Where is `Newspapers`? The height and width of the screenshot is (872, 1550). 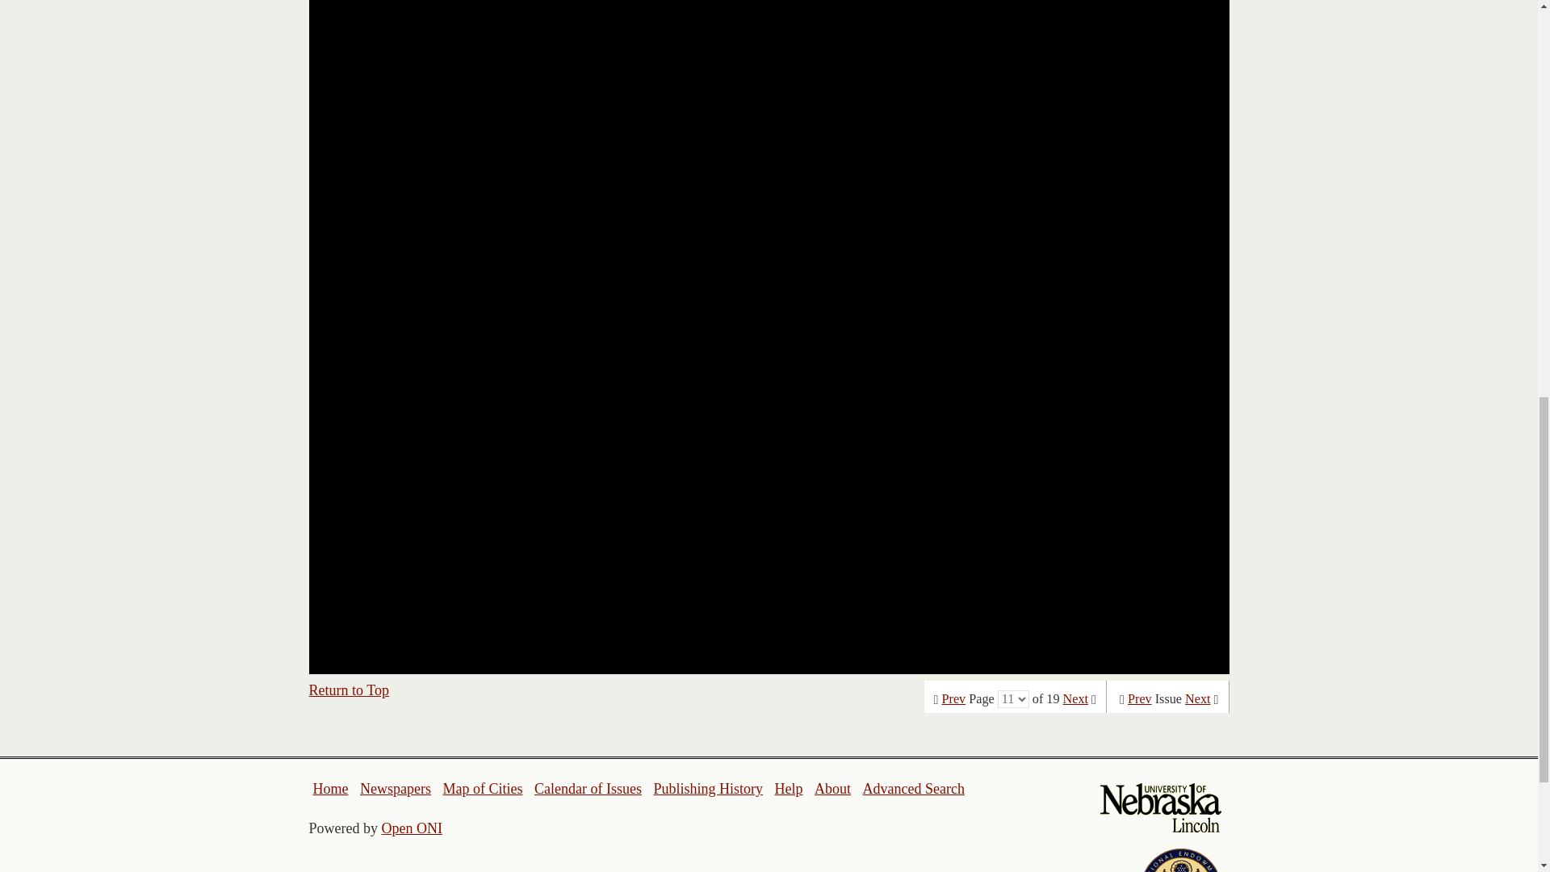
Newspapers is located at coordinates (395, 788).